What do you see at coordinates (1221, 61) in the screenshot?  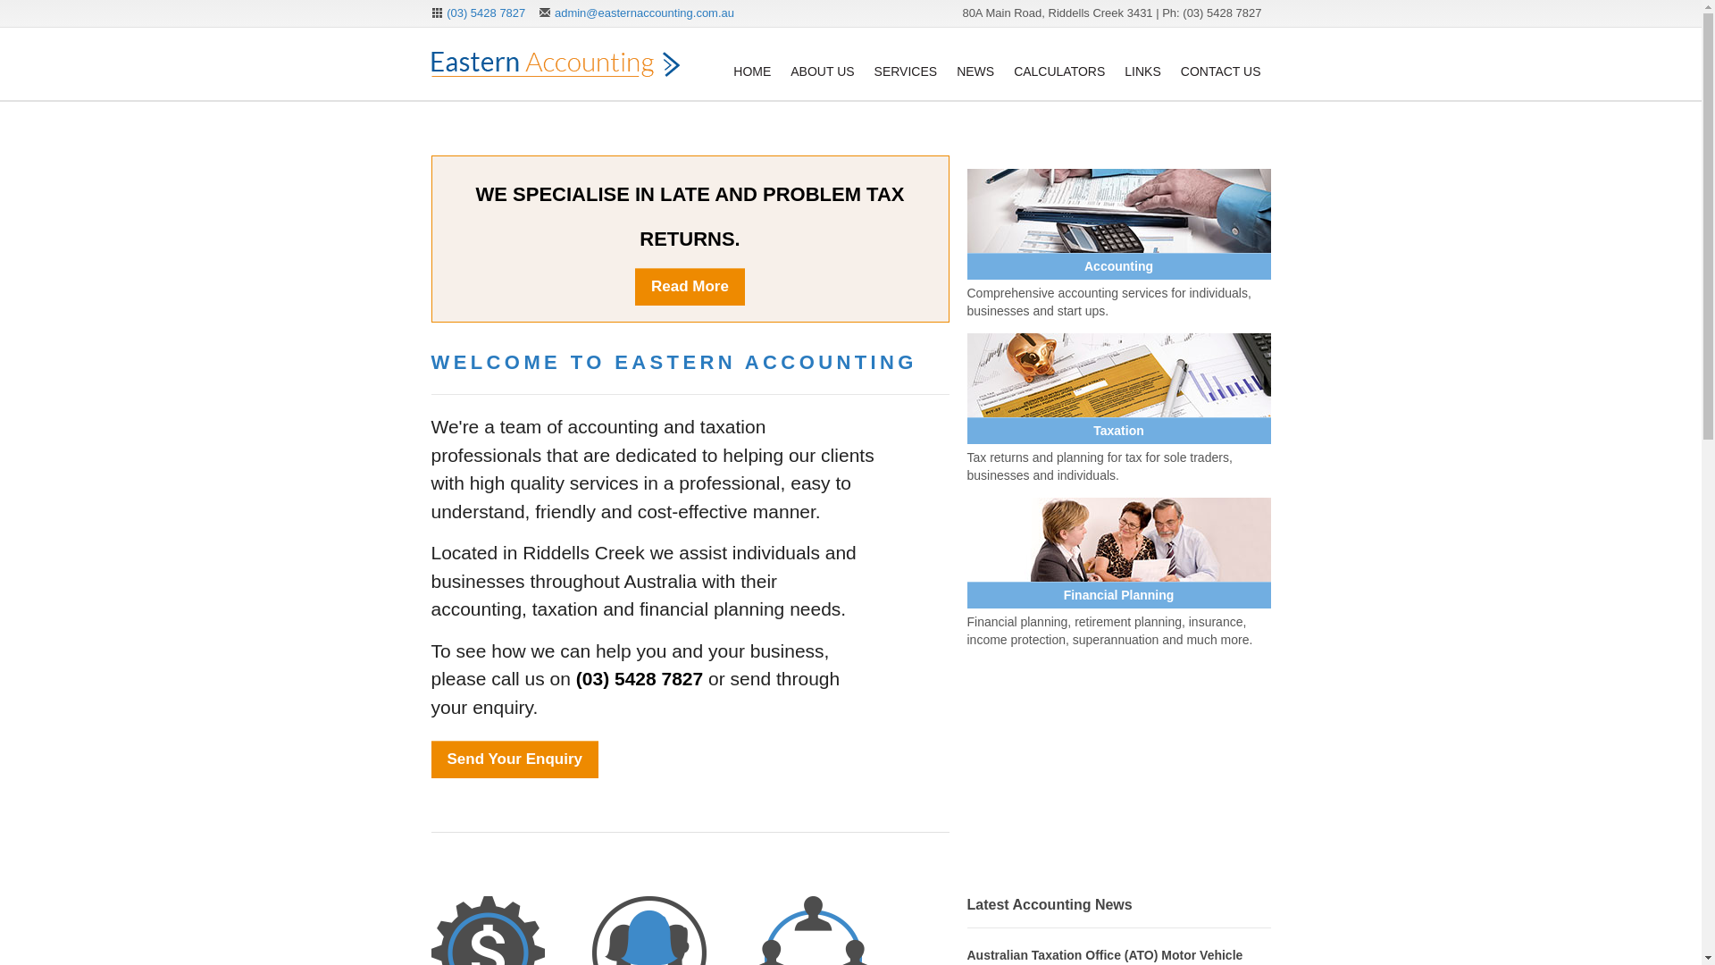 I see `CONTACT US` at bounding box center [1221, 61].